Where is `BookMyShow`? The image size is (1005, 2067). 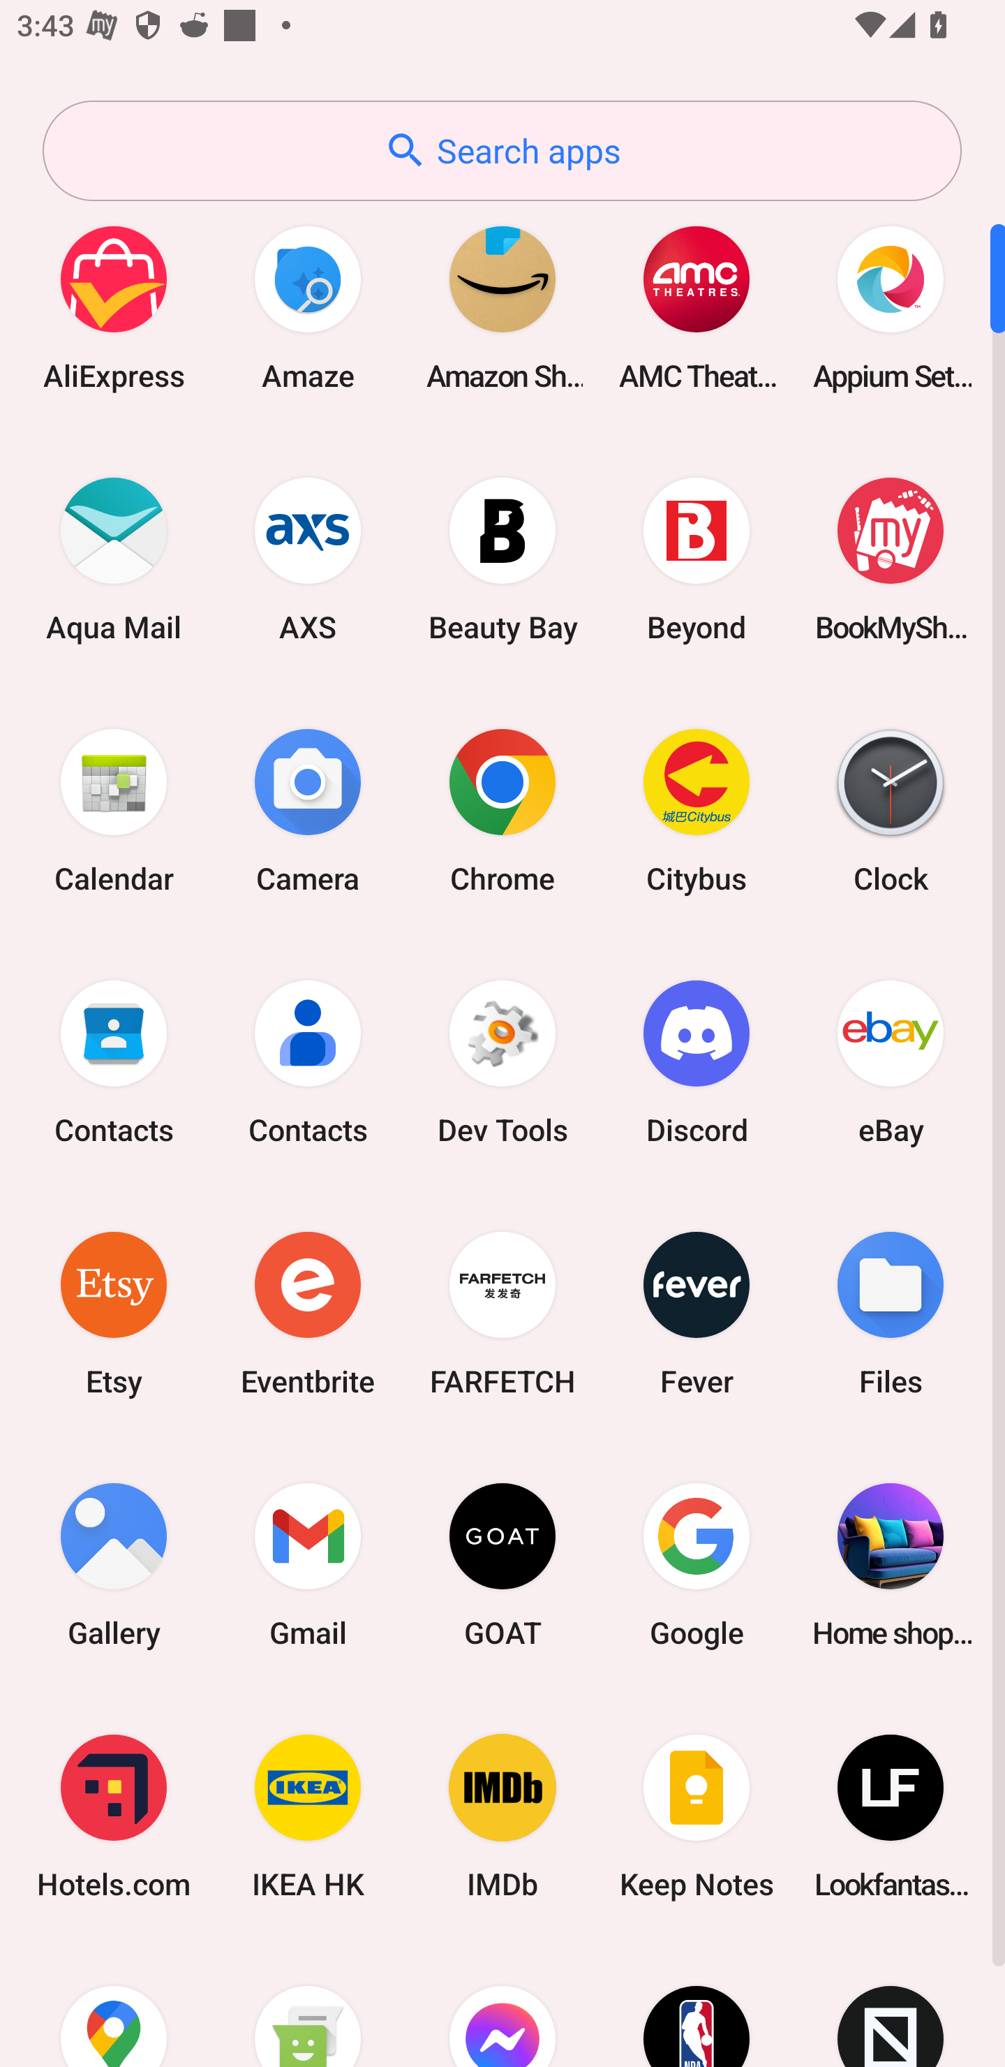
BookMyShow is located at coordinates (891, 559).